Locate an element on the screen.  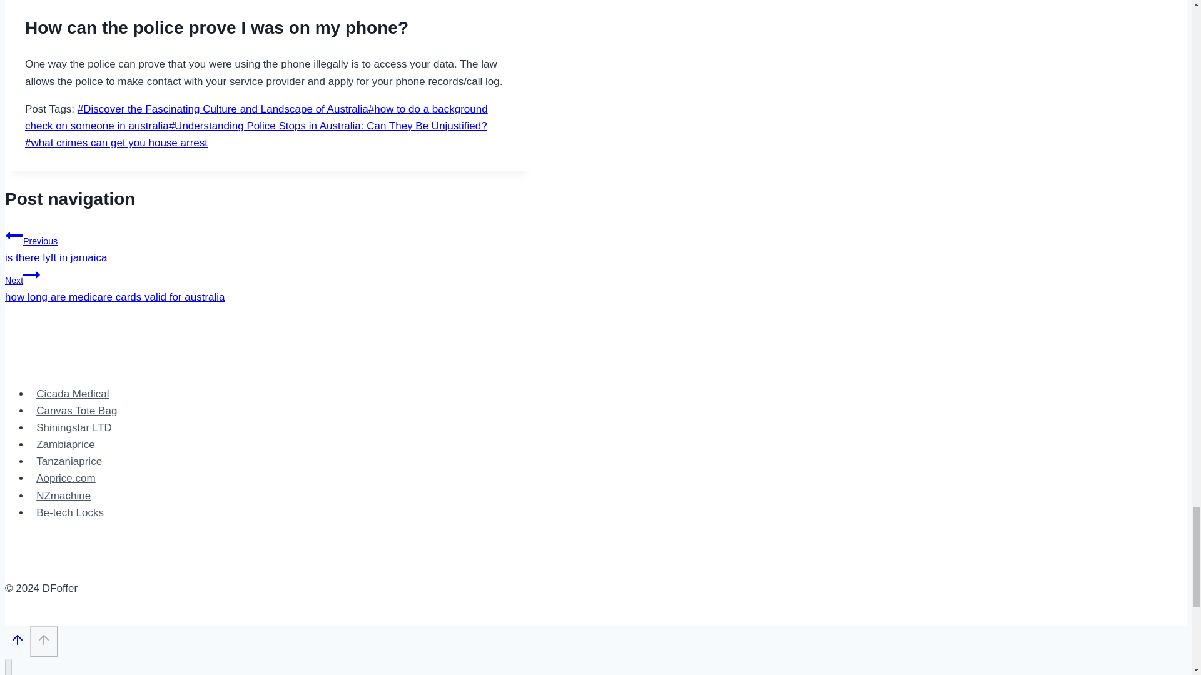
Continue is located at coordinates (31, 274).